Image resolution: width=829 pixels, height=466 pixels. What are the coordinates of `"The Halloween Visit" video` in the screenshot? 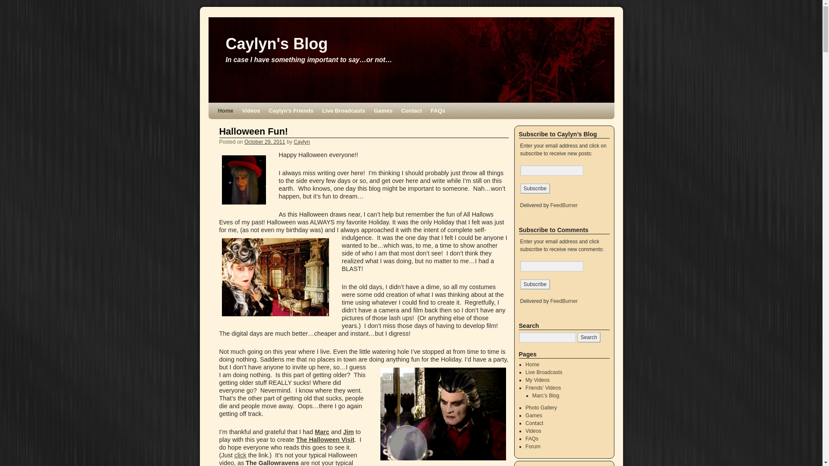 It's located at (240, 455).